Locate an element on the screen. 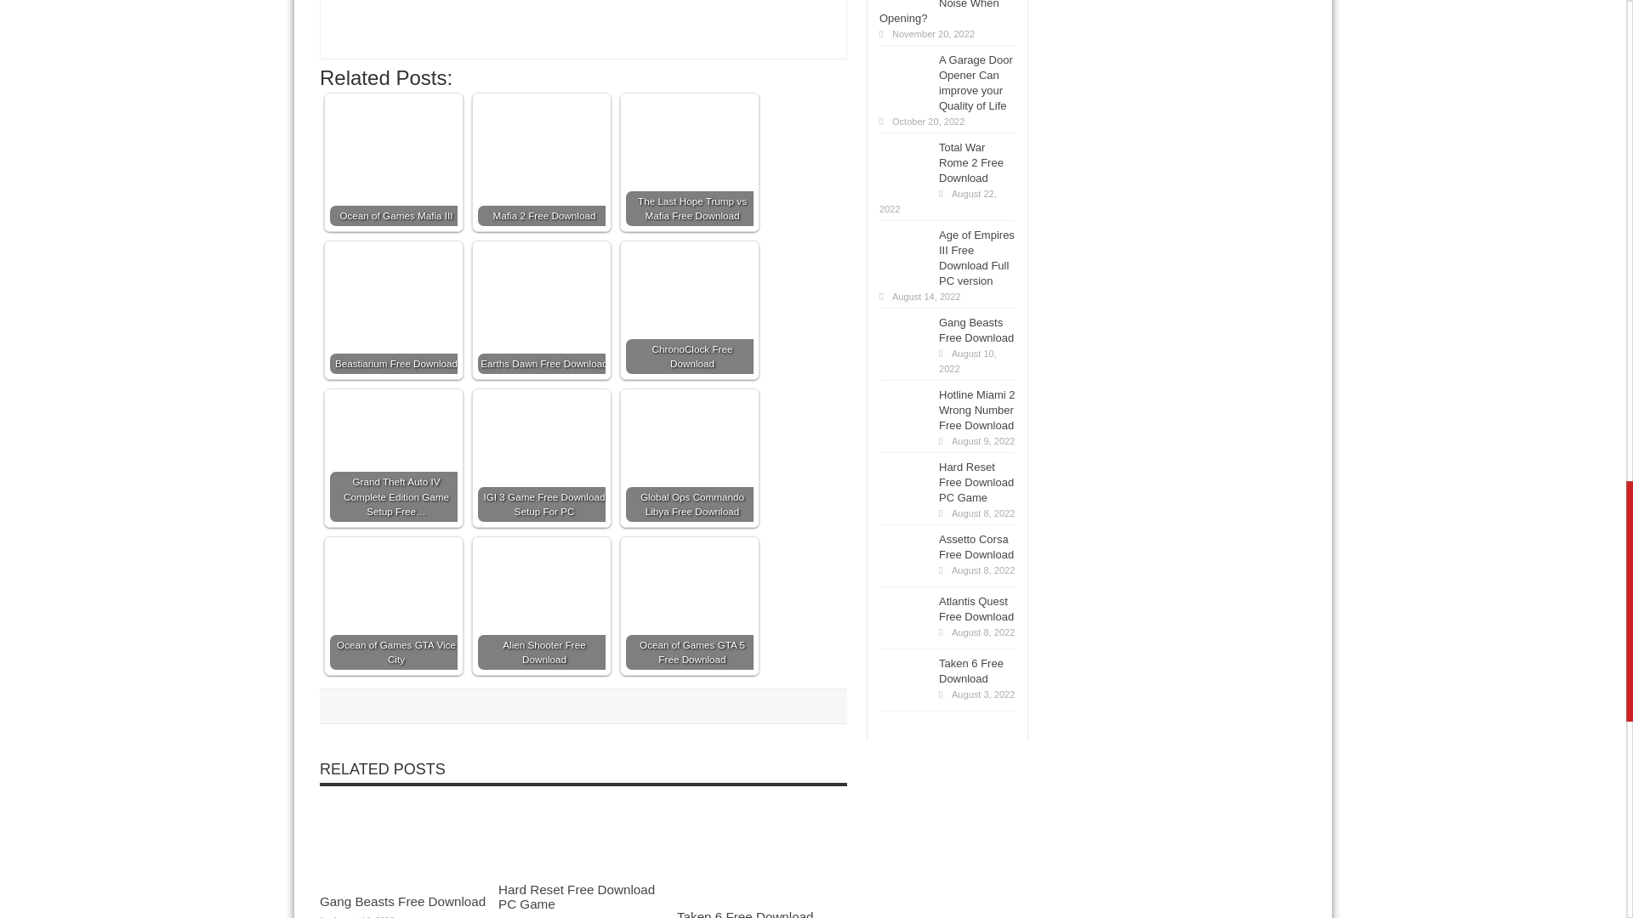 The image size is (1633, 918). Mafia 2 Free Download is located at coordinates (542, 133).